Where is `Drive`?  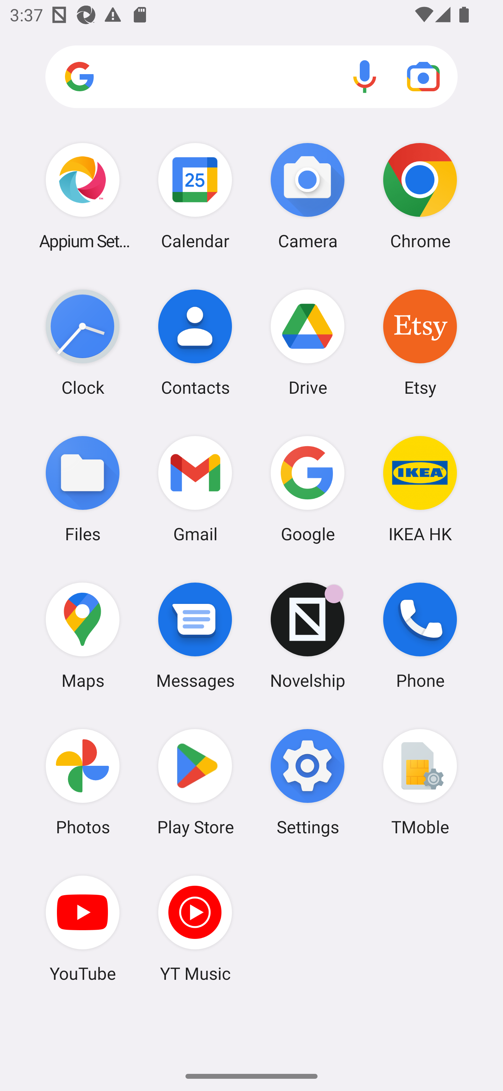
Drive is located at coordinates (308, 342).